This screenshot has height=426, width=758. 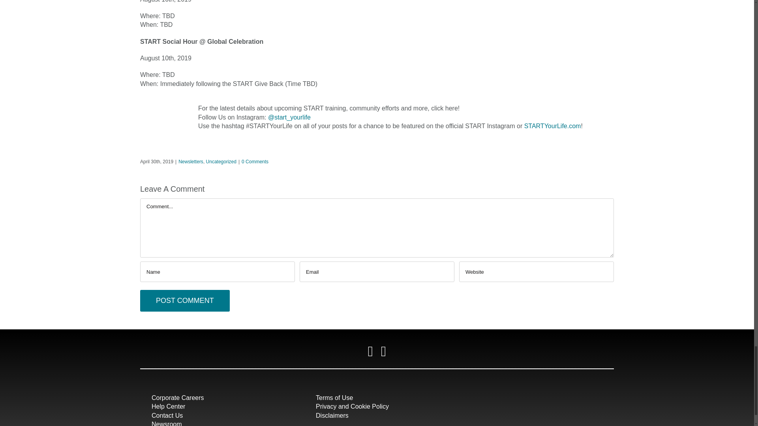 I want to click on Newsletters, so click(x=190, y=161).